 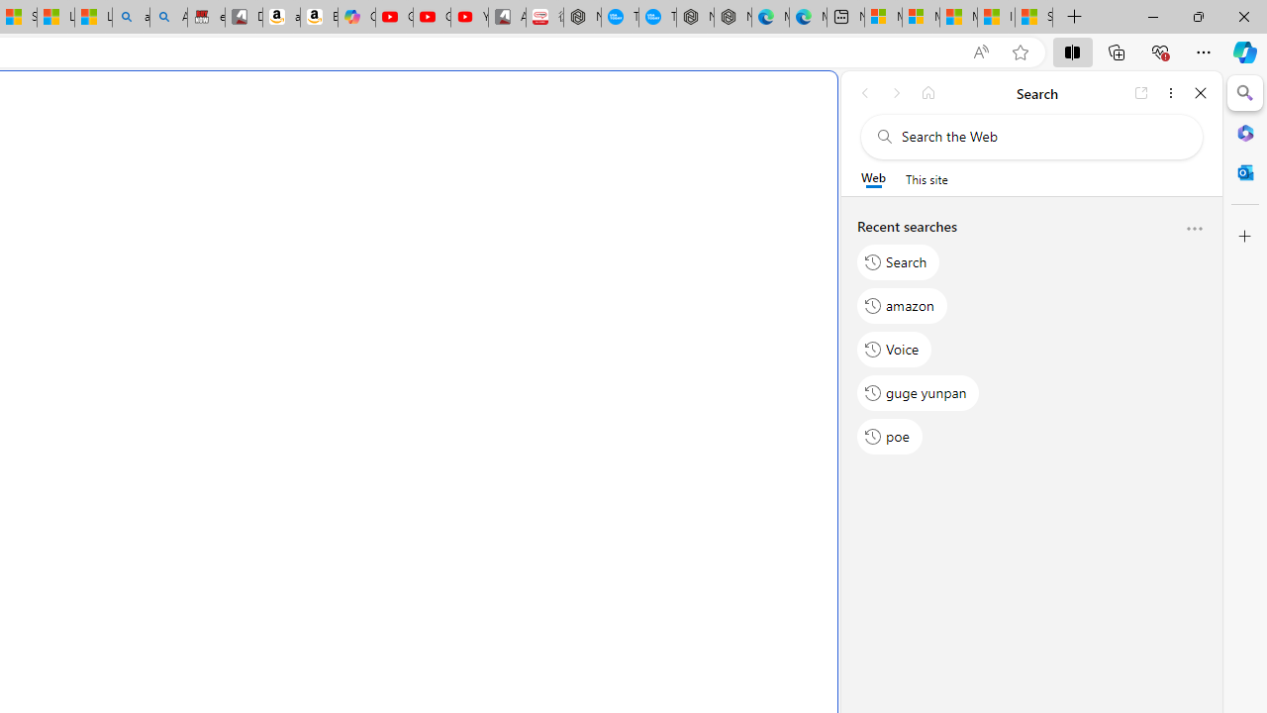 What do you see at coordinates (582, 18) in the screenshot?
I see `Nordace - My Account` at bounding box center [582, 18].